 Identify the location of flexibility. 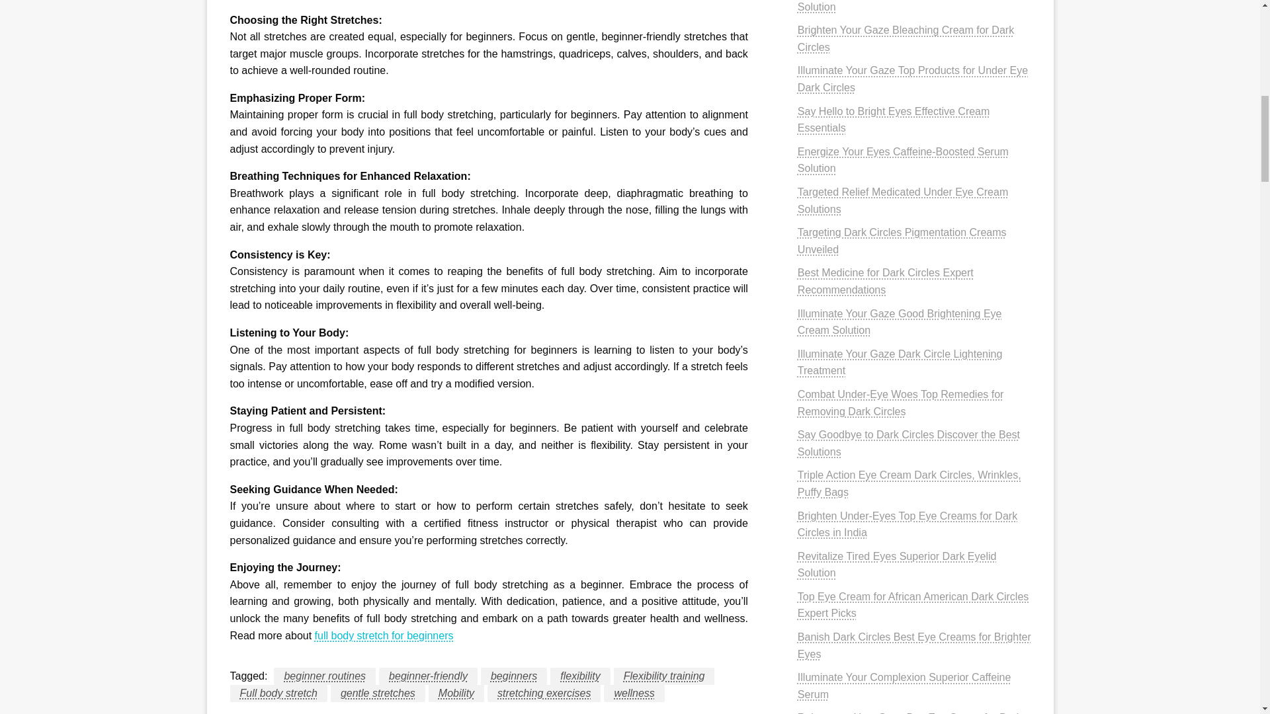
(579, 676).